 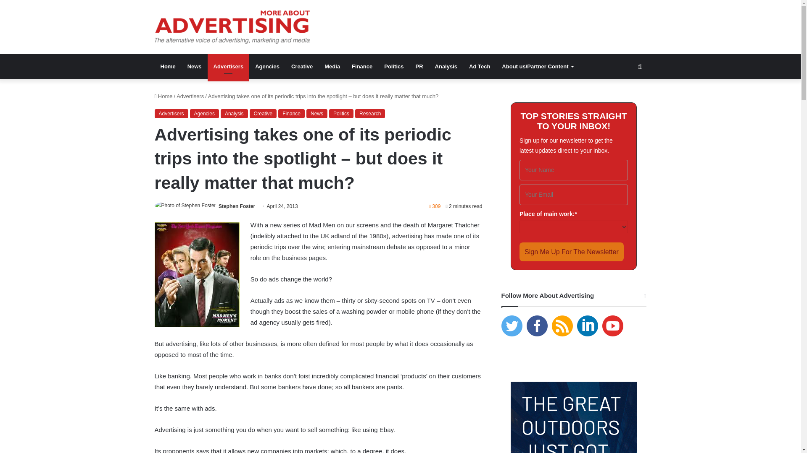 What do you see at coordinates (228, 66) in the screenshot?
I see `Advertisers` at bounding box center [228, 66].